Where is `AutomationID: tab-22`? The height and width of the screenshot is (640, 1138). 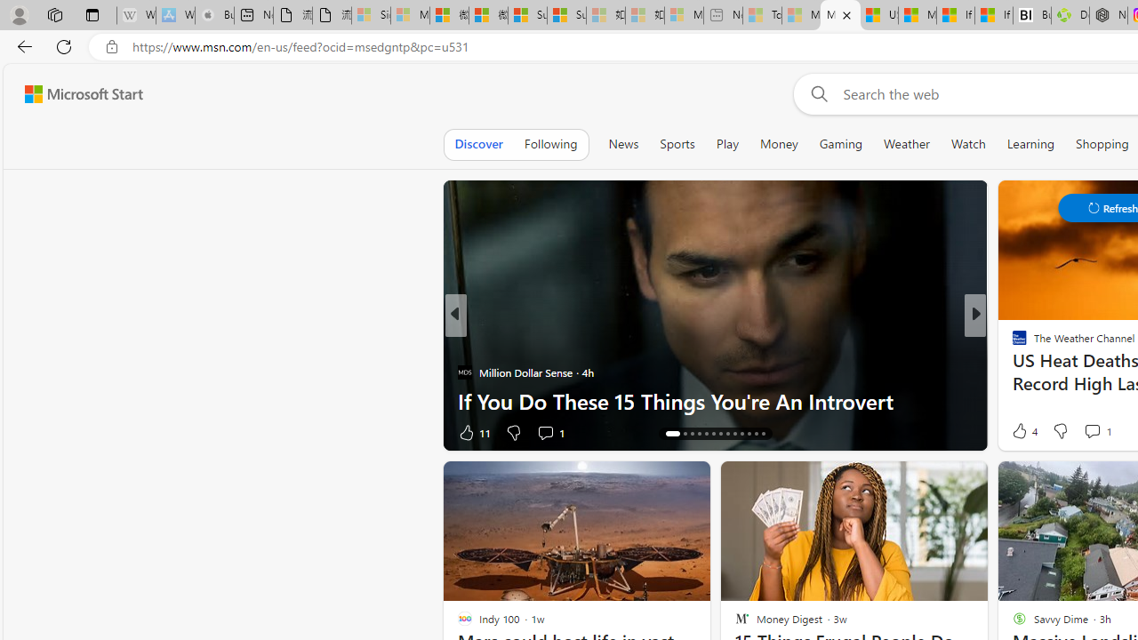
AutomationID: tab-22 is located at coordinates (734, 434).